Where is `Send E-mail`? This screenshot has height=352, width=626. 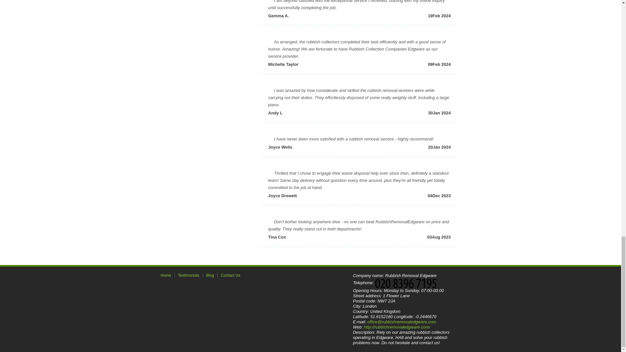
Send E-mail is located at coordinates (402, 321).